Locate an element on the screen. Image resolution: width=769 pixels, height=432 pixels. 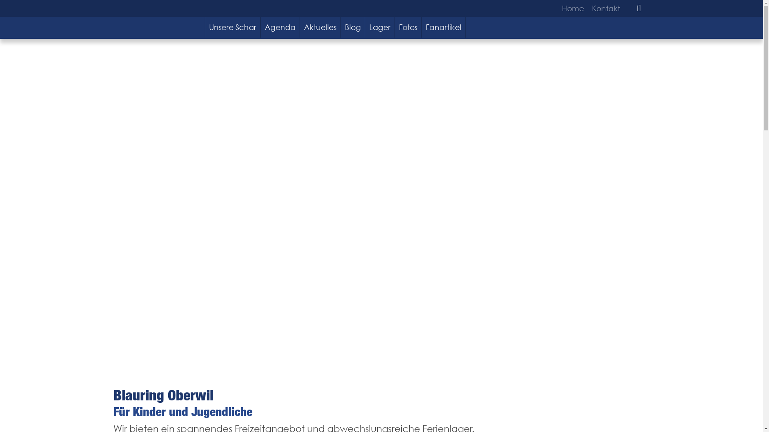
Blog is located at coordinates (353, 27).